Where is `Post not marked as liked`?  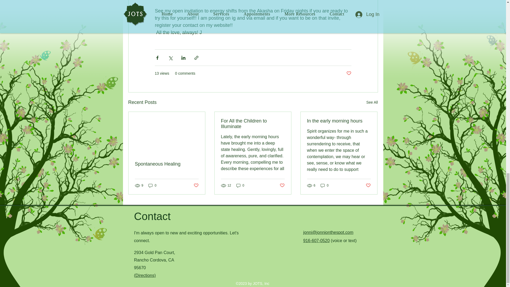
Post not marked as liked is located at coordinates (368, 185).